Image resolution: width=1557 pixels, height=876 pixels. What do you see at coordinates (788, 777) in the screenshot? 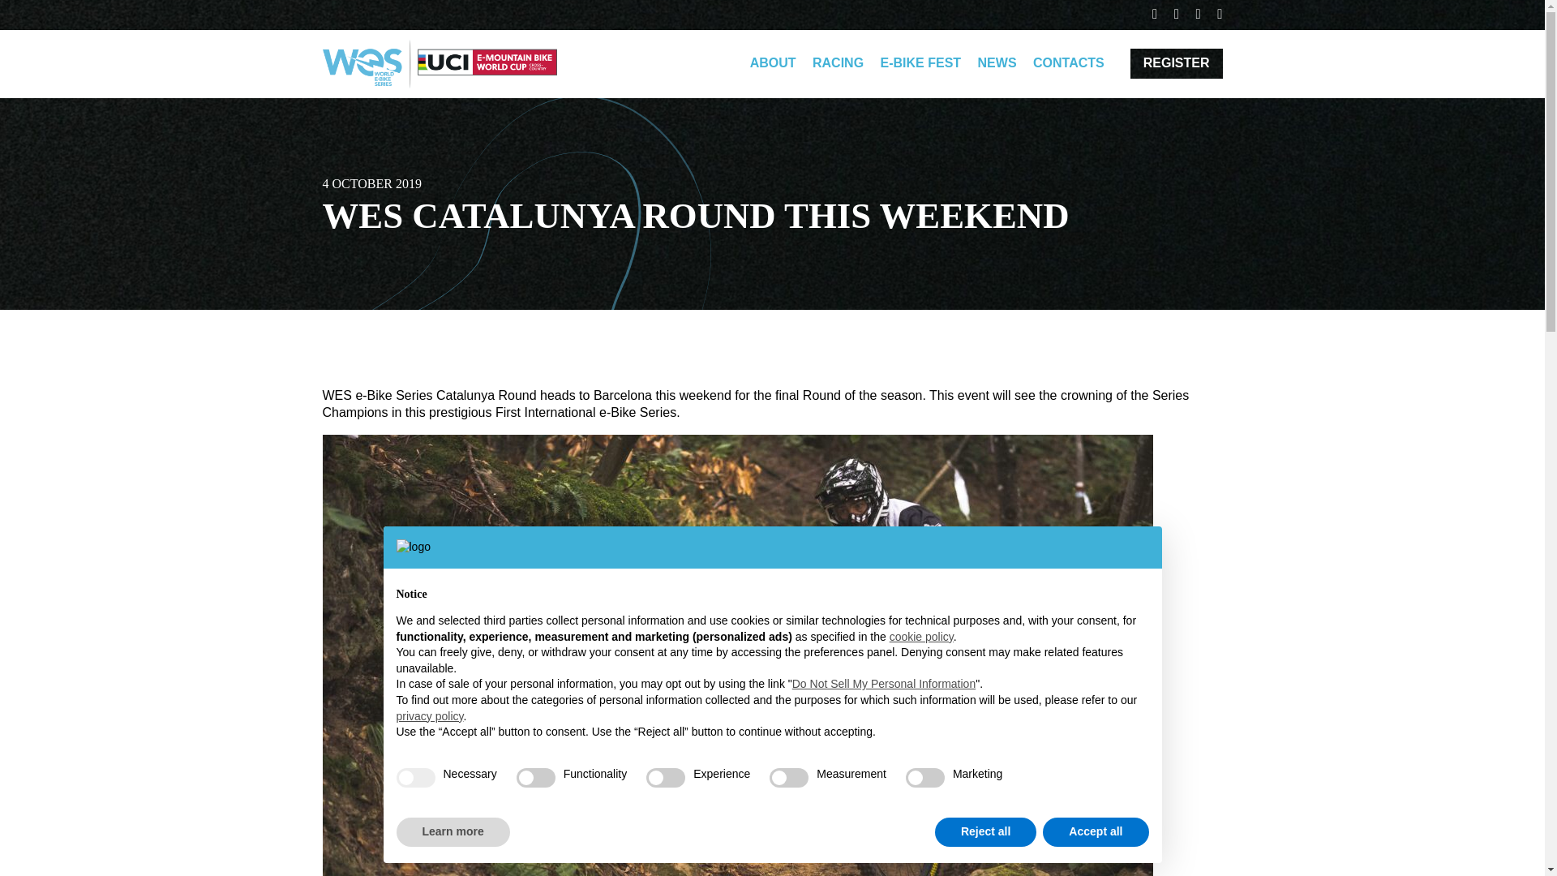
I see `false` at bounding box center [788, 777].